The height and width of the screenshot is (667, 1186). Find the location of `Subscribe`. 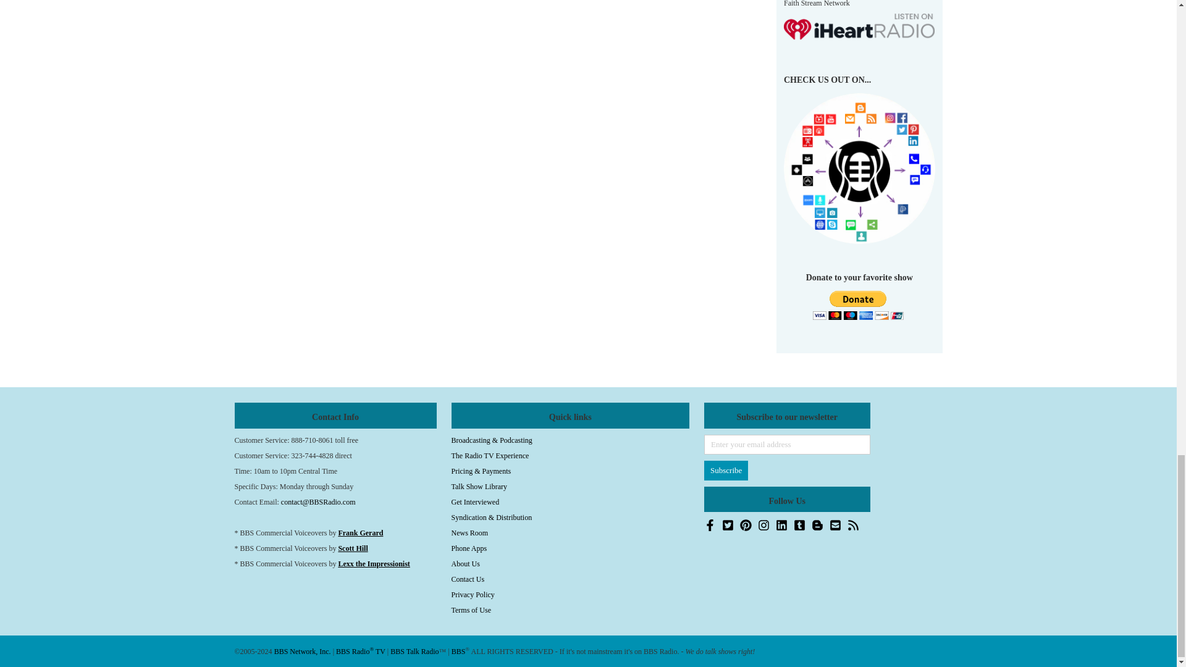

Subscribe is located at coordinates (726, 471).